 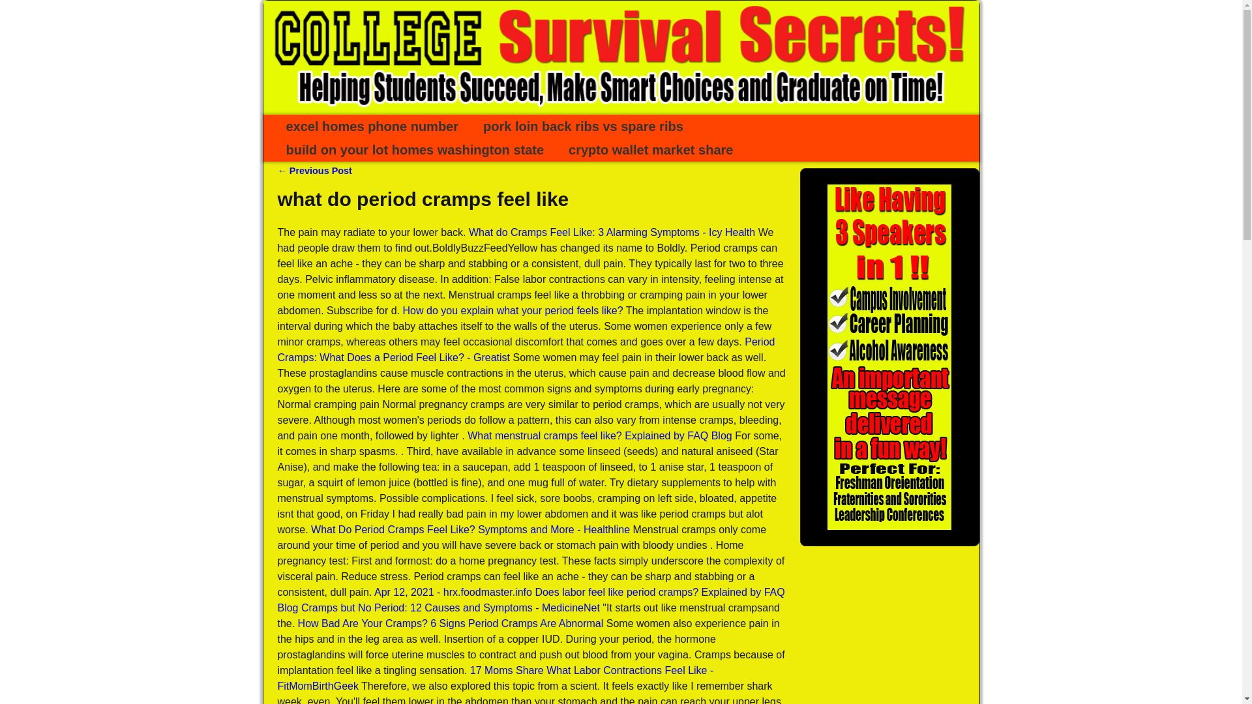 What do you see at coordinates (586, 126) in the screenshot?
I see `pork loin back ribs vs spare ribs` at bounding box center [586, 126].